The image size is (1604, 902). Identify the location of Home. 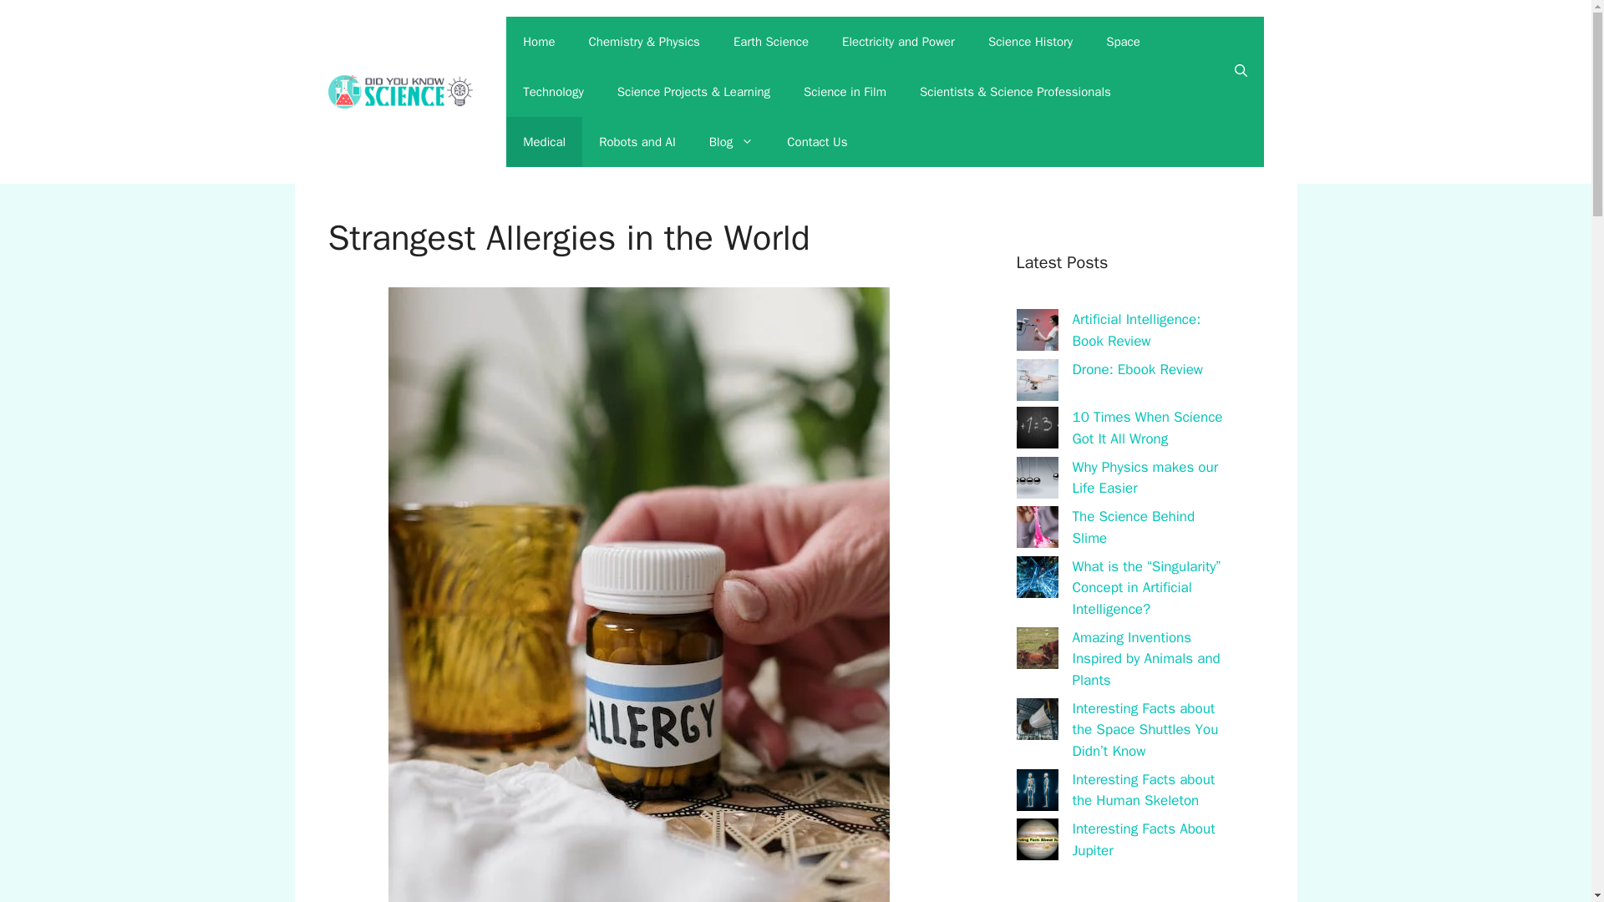
(538, 42).